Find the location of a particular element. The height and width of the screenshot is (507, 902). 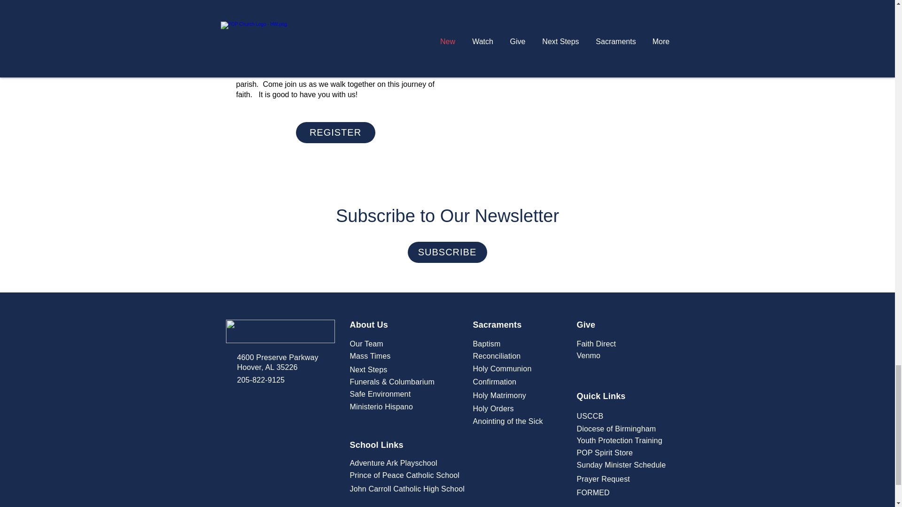

John Carroll Catholic High School is located at coordinates (407, 488).